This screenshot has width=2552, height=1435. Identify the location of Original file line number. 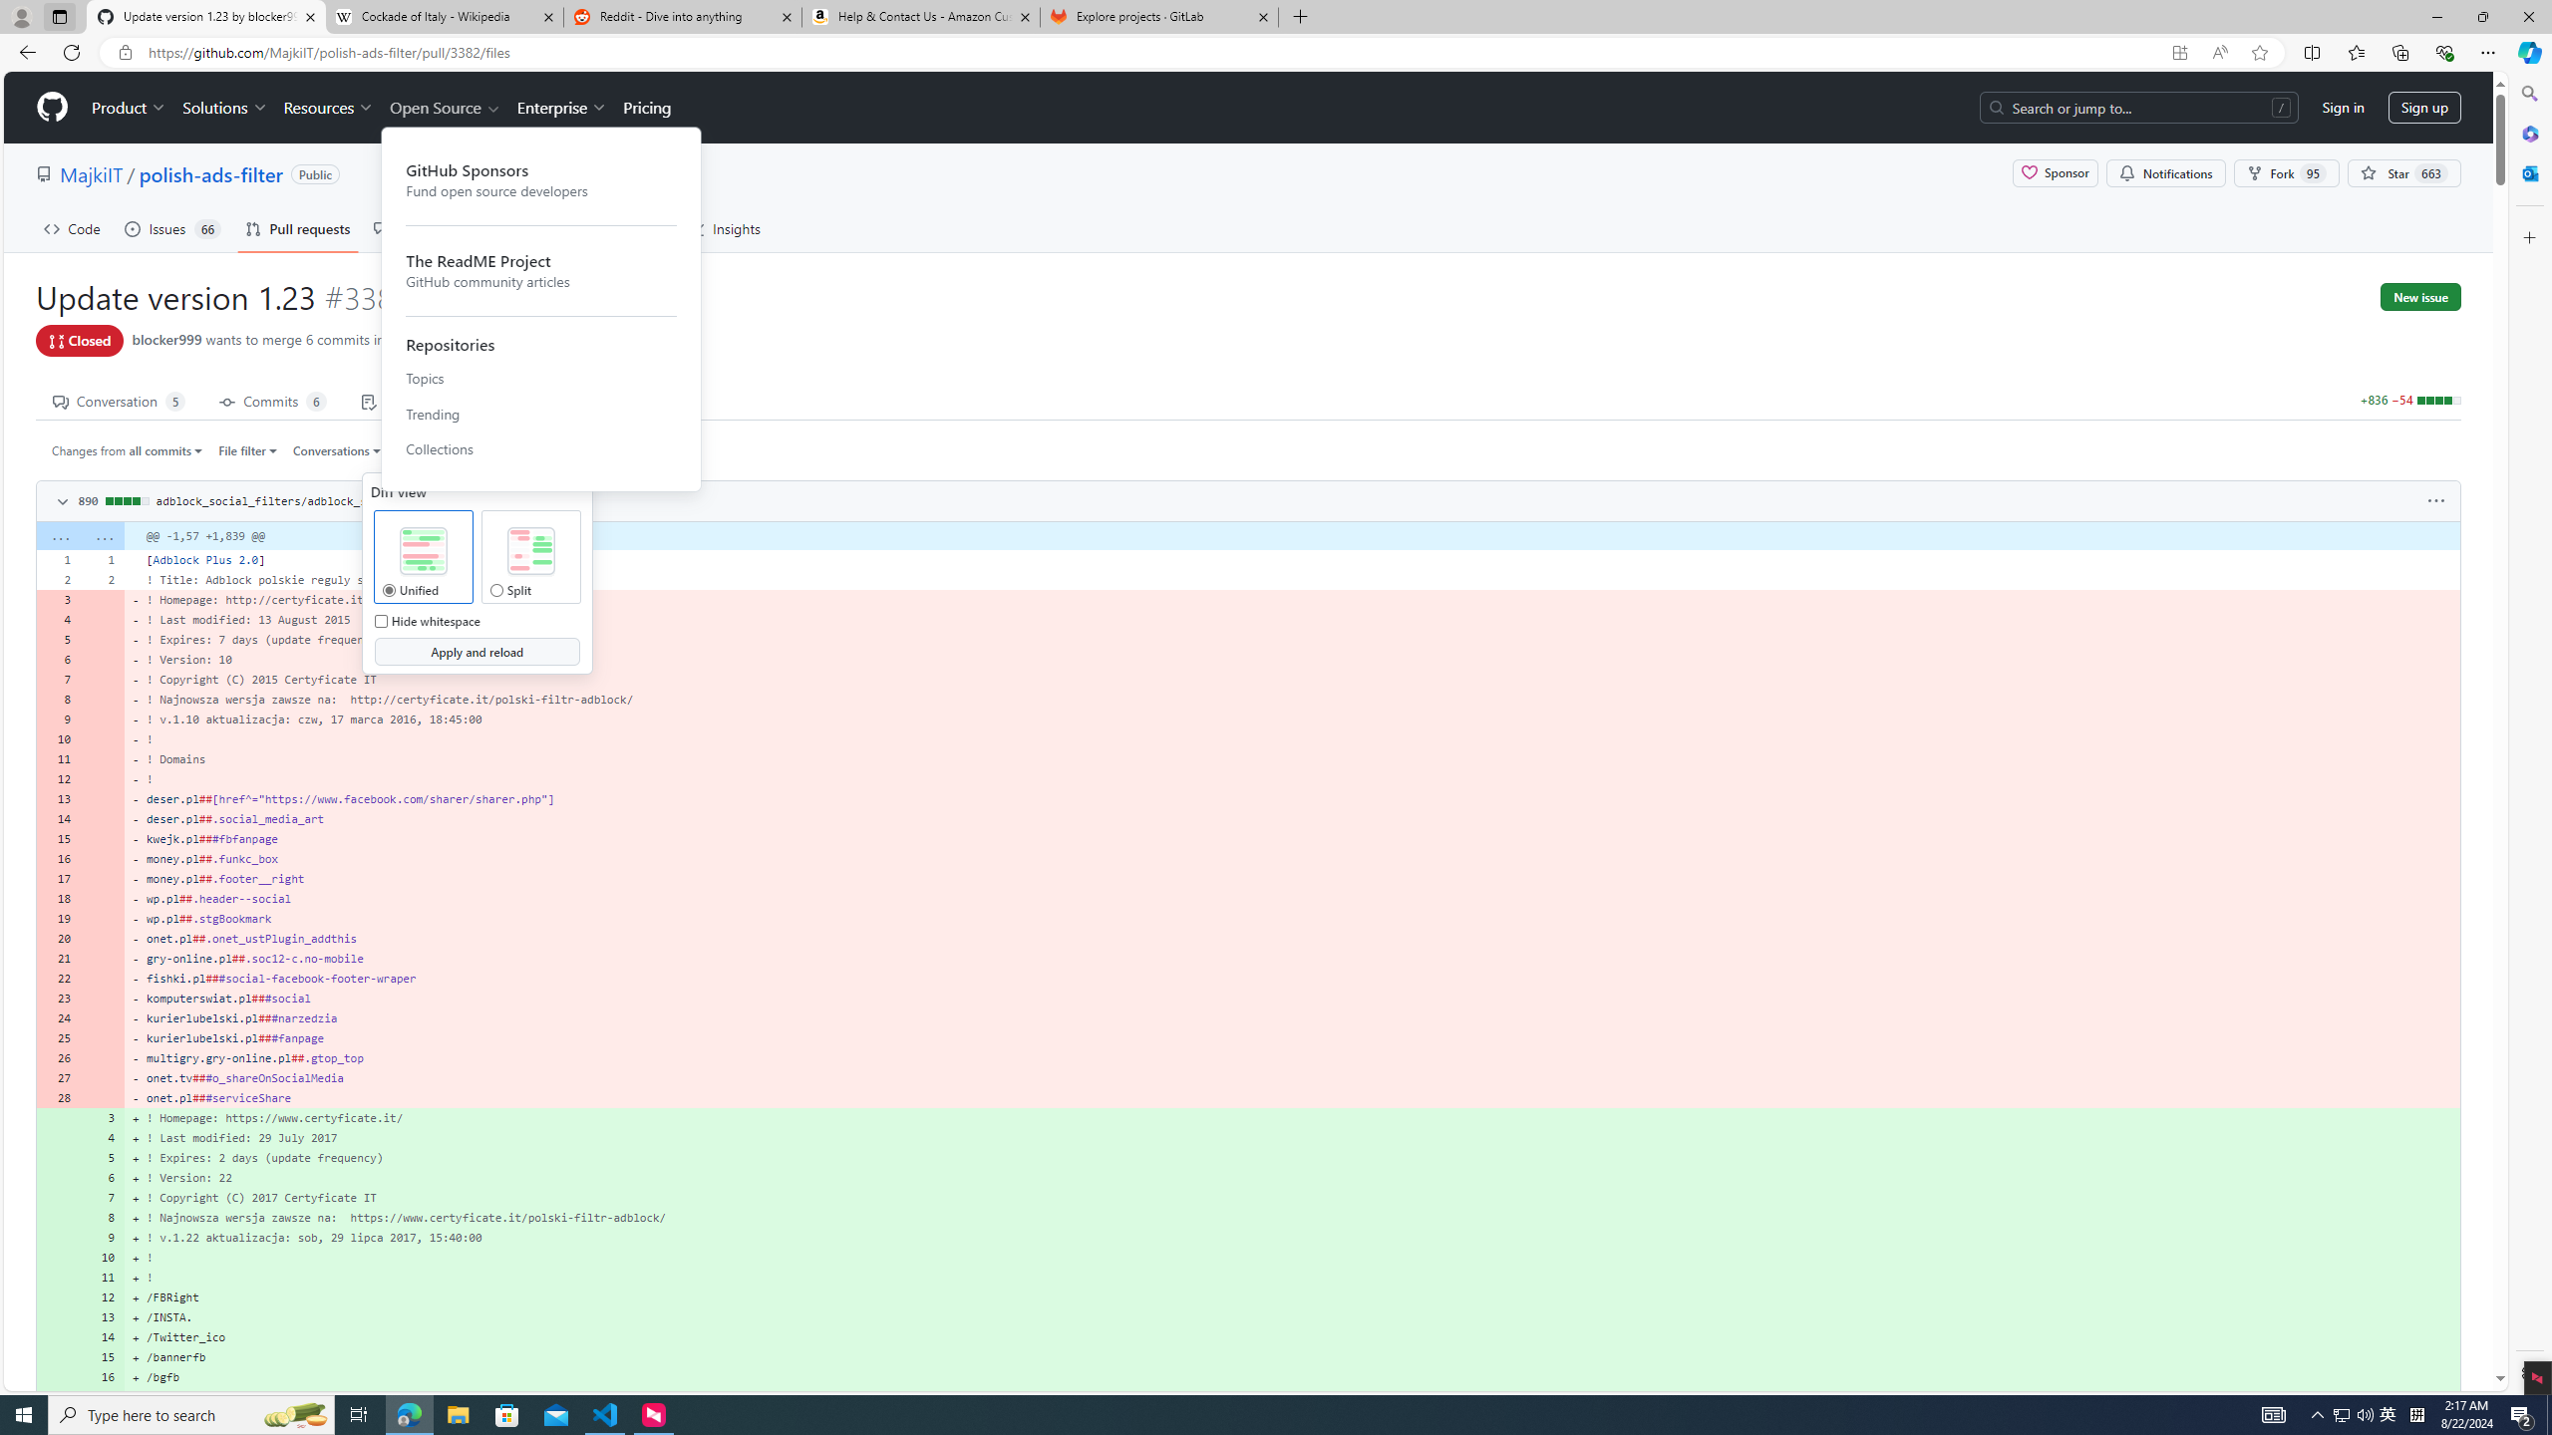
(62, 554).